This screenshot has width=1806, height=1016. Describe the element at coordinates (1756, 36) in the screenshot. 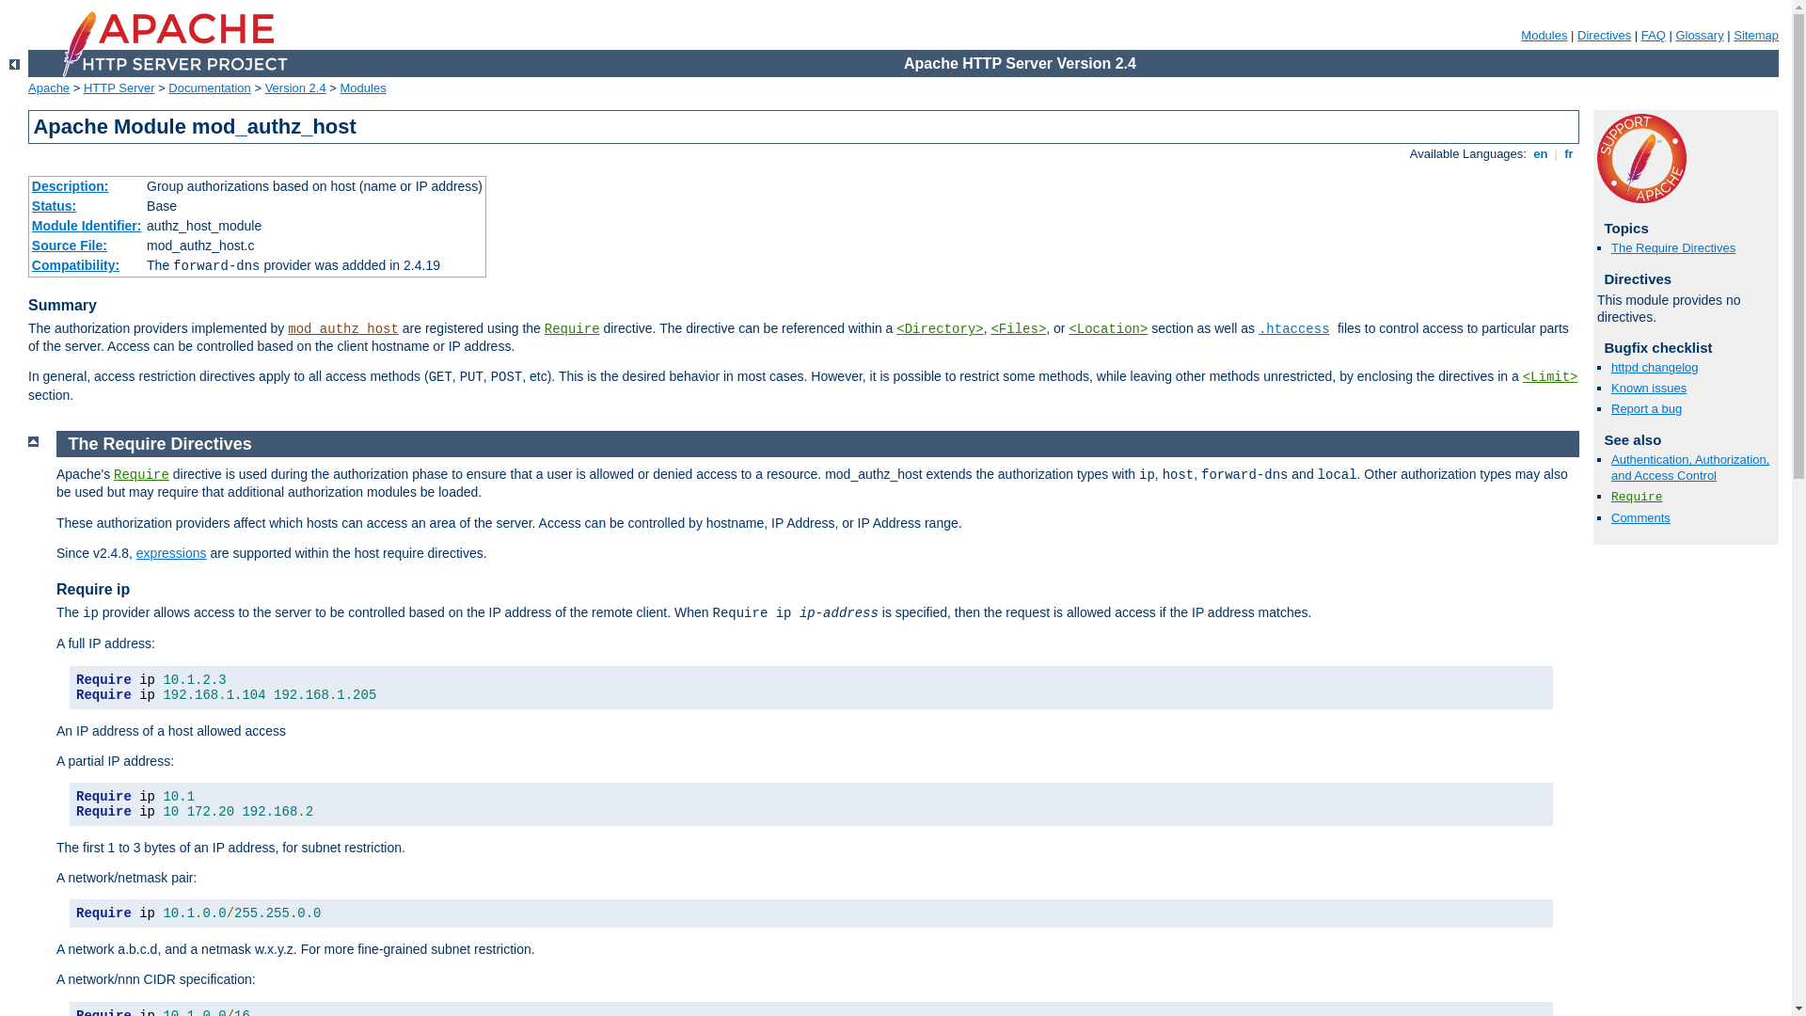

I see `Sitemap` at that location.